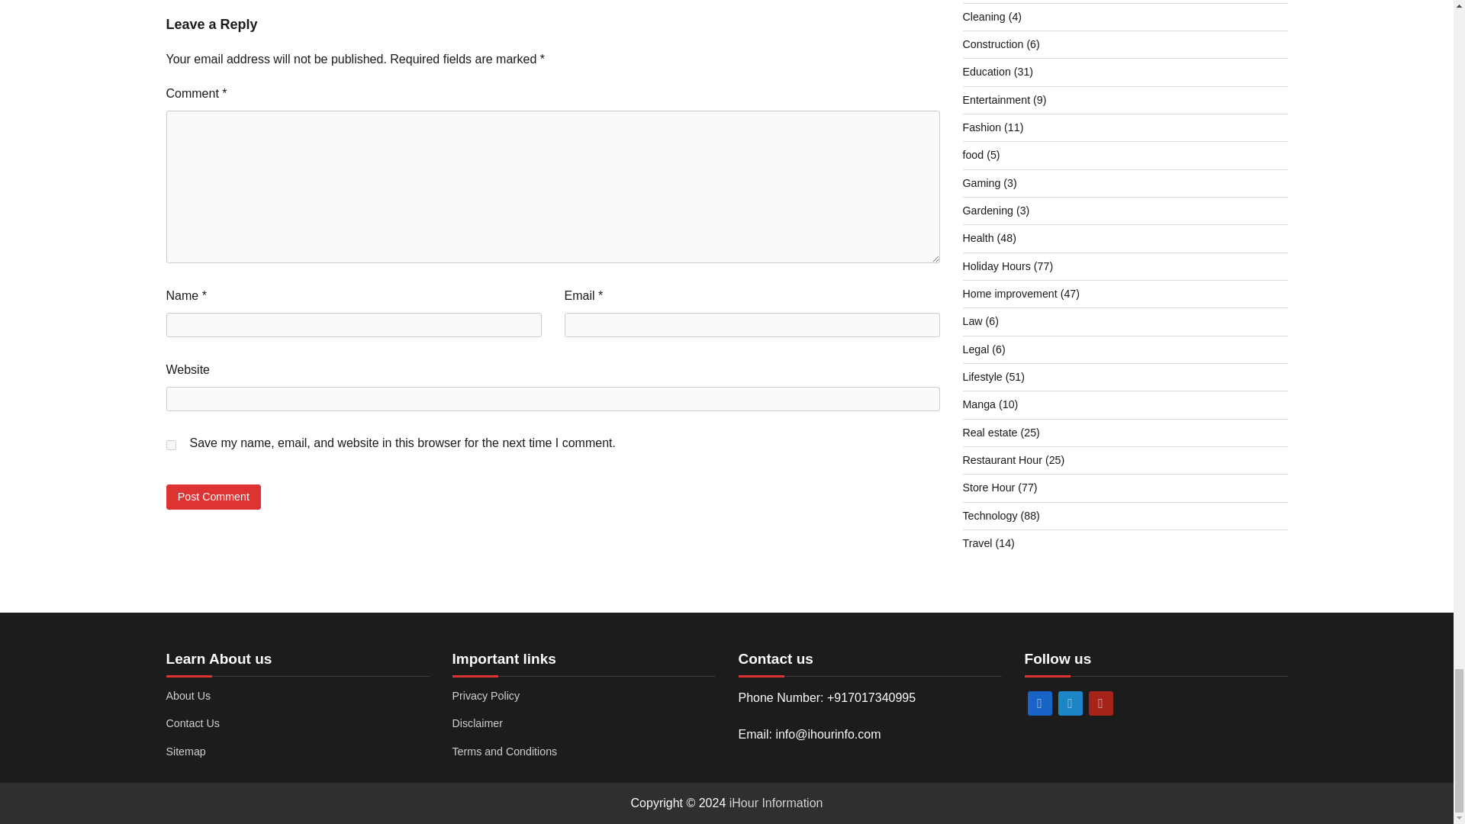 The image size is (1465, 824). What do you see at coordinates (171, 444) in the screenshot?
I see `yes` at bounding box center [171, 444].